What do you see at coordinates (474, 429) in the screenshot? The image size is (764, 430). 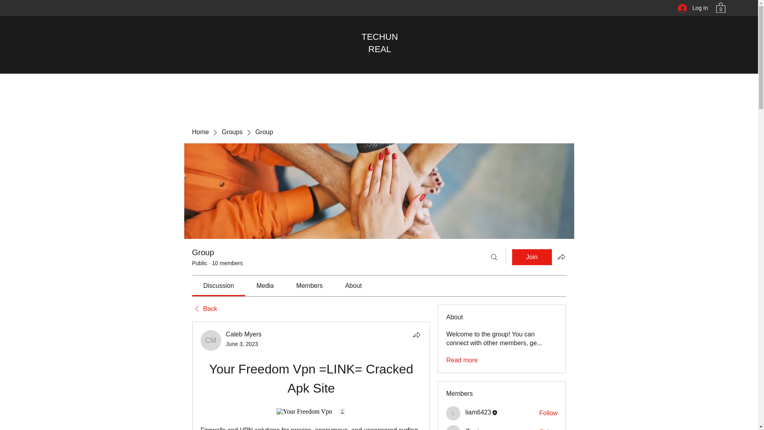 I see `Zievia` at bounding box center [474, 429].